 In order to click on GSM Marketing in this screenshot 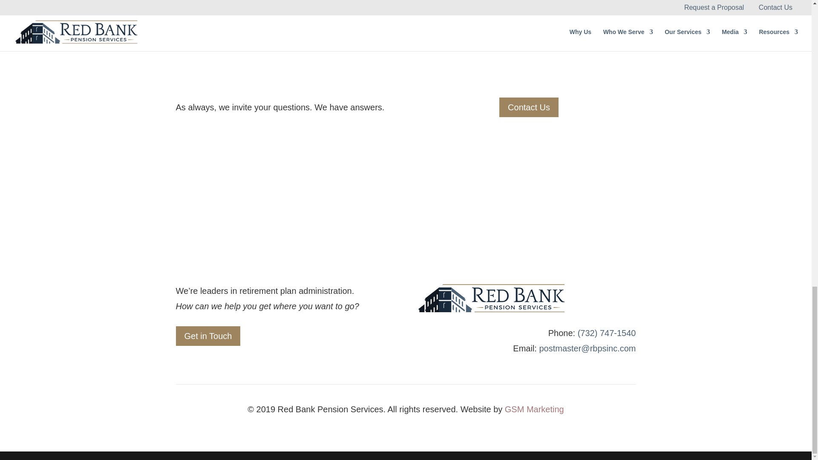, I will do `click(534, 409)`.